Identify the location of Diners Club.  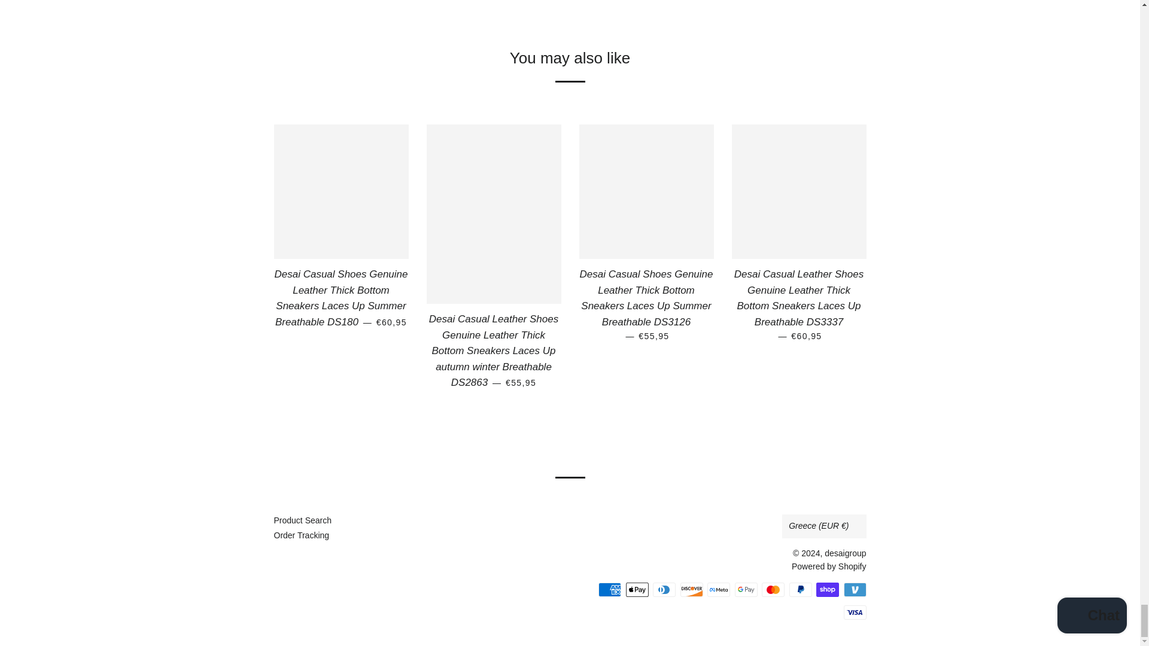
(664, 590).